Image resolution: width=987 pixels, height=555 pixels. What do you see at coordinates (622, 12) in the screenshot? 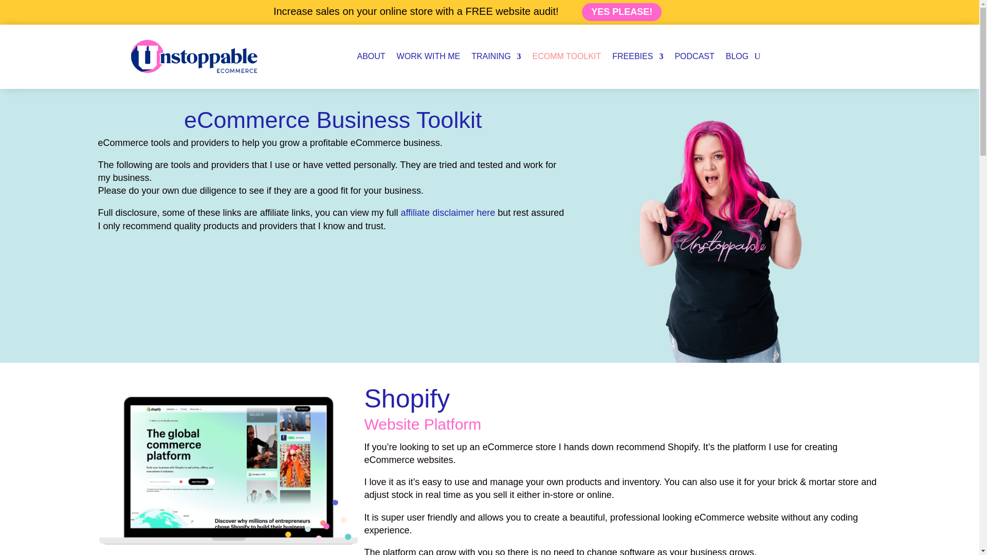
I see `YES PLEASE!` at bounding box center [622, 12].